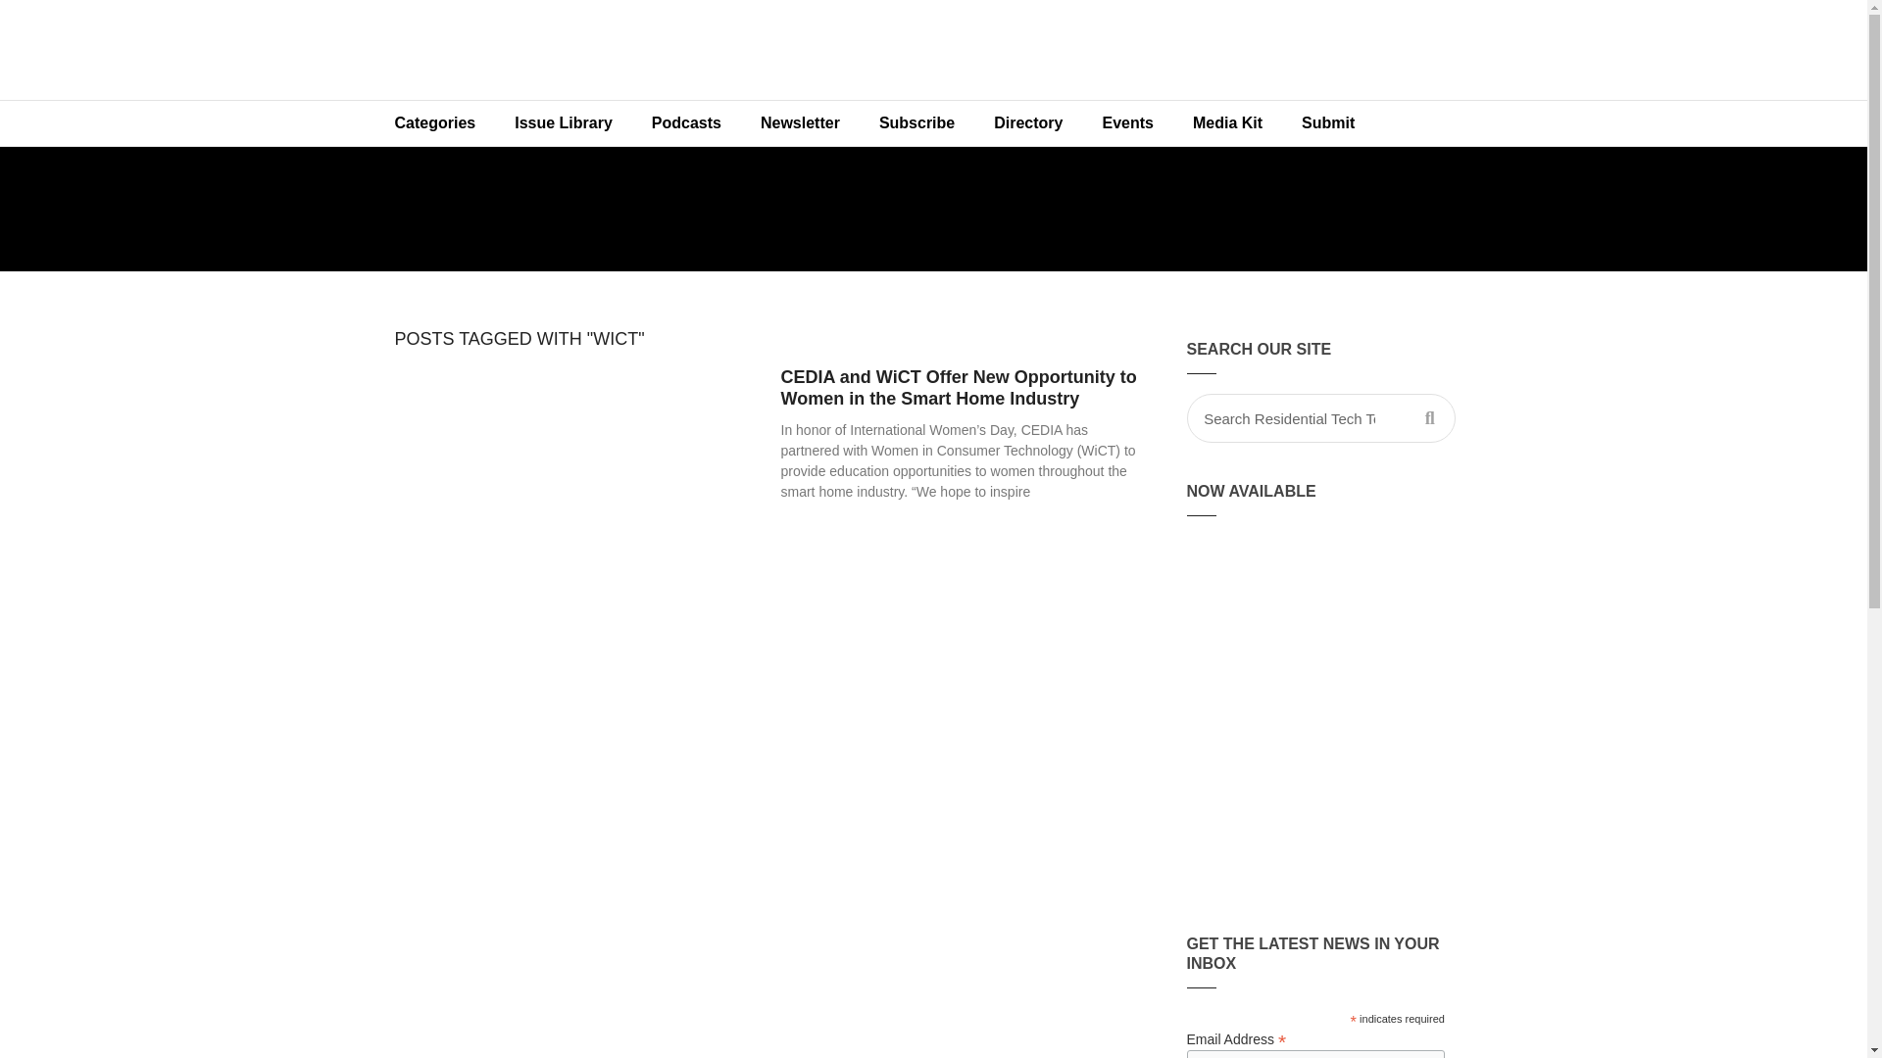  Describe the element at coordinates (434, 123) in the screenshot. I see `Categories` at that location.